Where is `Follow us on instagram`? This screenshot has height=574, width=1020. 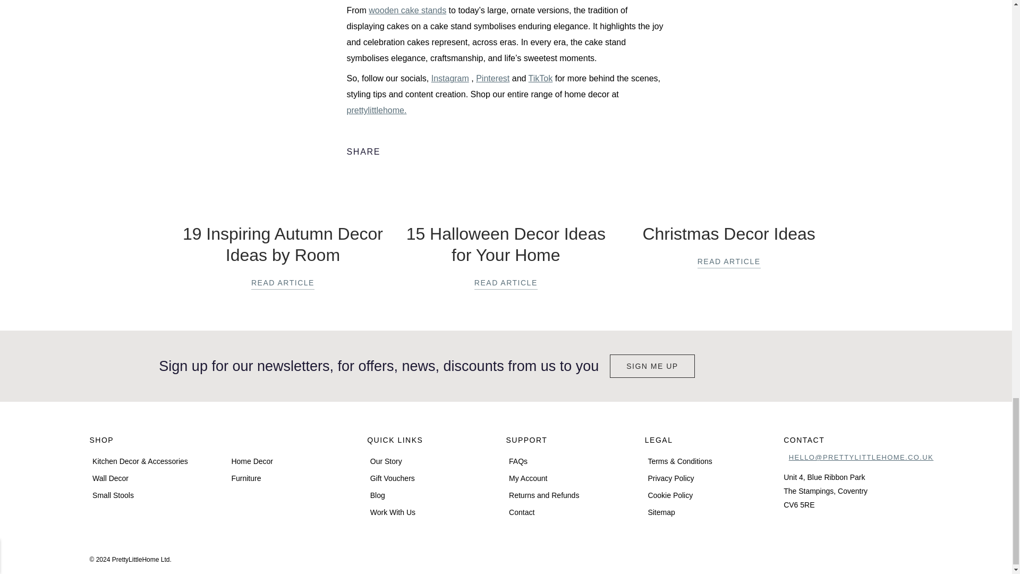 Follow us on instagram is located at coordinates (823, 554).